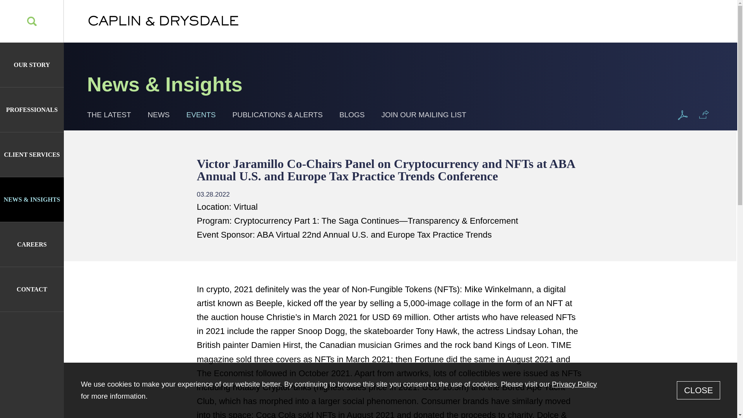  What do you see at coordinates (704, 115) in the screenshot?
I see `Share` at bounding box center [704, 115].